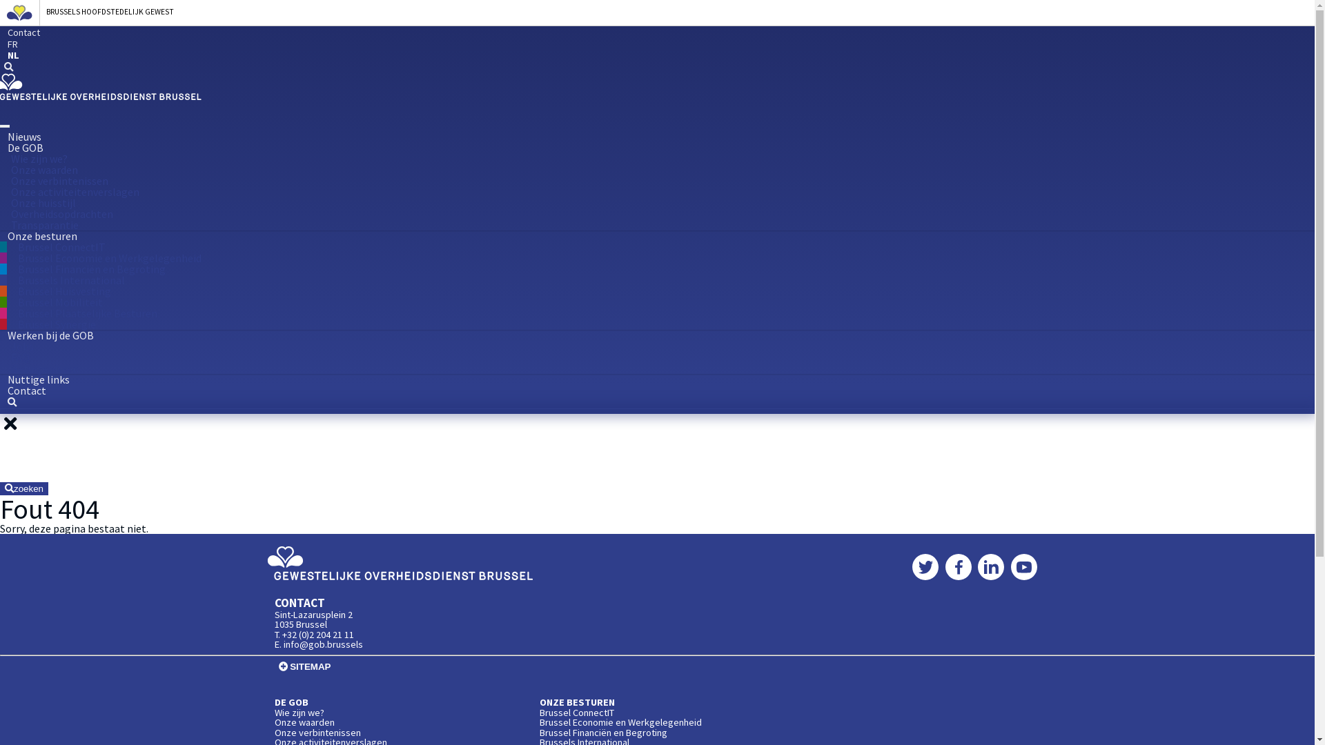 The width and height of the screenshot is (1325, 745). What do you see at coordinates (39, 159) in the screenshot?
I see `Wie zijn we?` at bounding box center [39, 159].